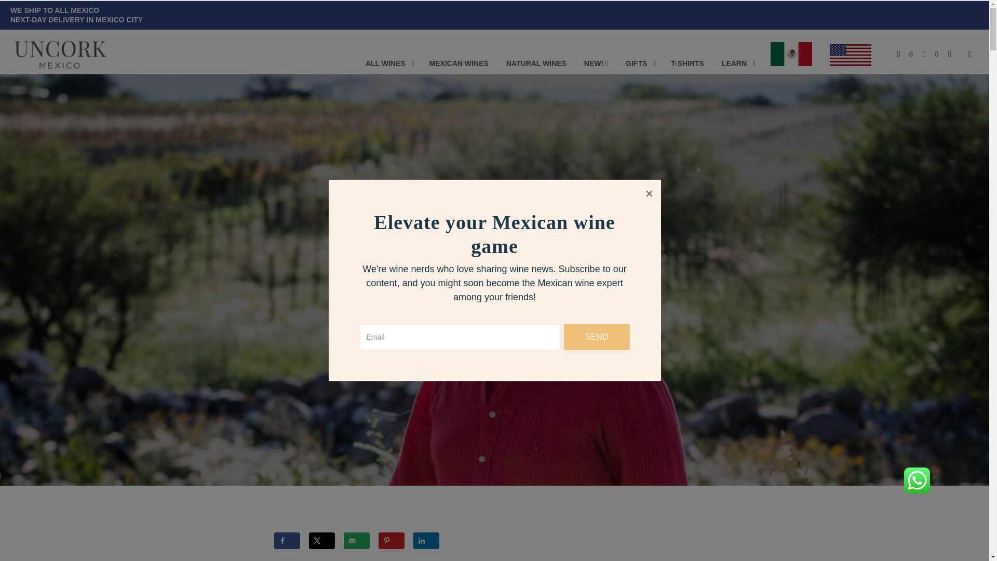  What do you see at coordinates (357, 540) in the screenshot?
I see `Send over email` at bounding box center [357, 540].